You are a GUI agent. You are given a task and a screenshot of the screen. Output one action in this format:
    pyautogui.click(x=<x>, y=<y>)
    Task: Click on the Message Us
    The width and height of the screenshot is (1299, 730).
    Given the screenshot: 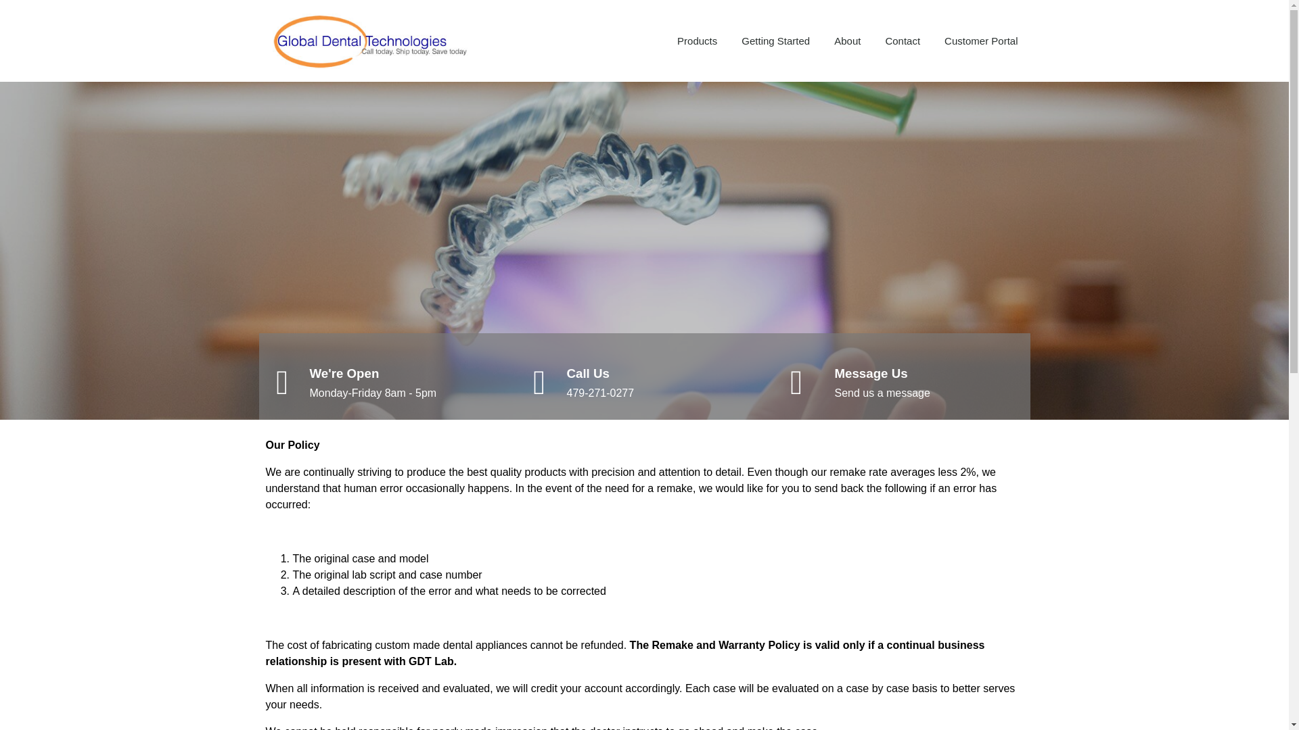 What is the action you would take?
    pyautogui.click(x=870, y=373)
    